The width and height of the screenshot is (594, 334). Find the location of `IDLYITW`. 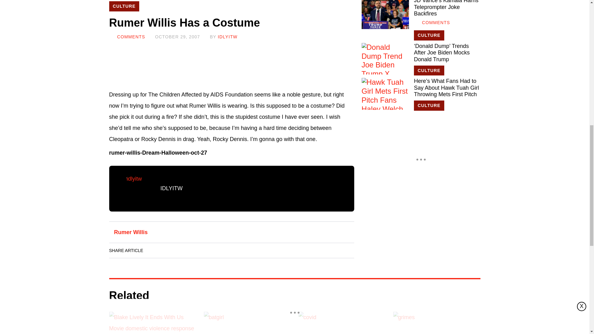

IDLYITW is located at coordinates (228, 37).